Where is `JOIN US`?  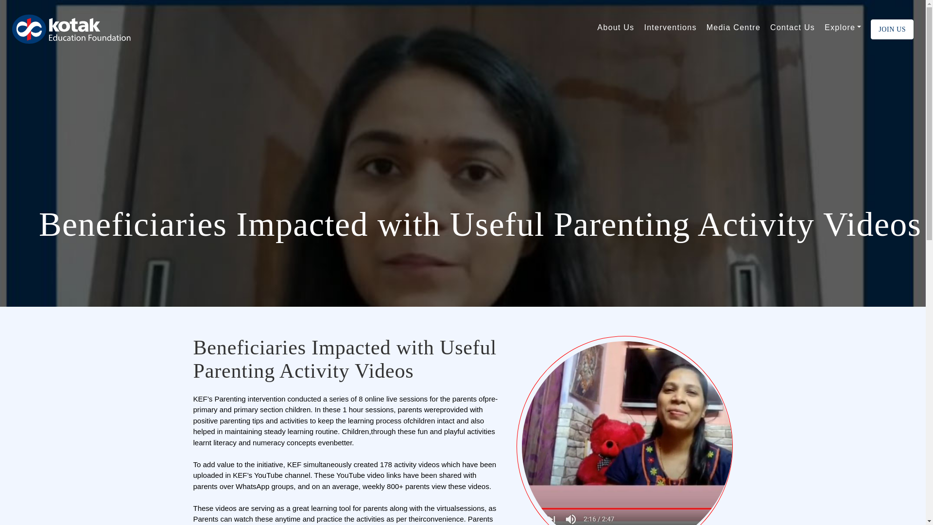
JOIN US is located at coordinates (892, 29).